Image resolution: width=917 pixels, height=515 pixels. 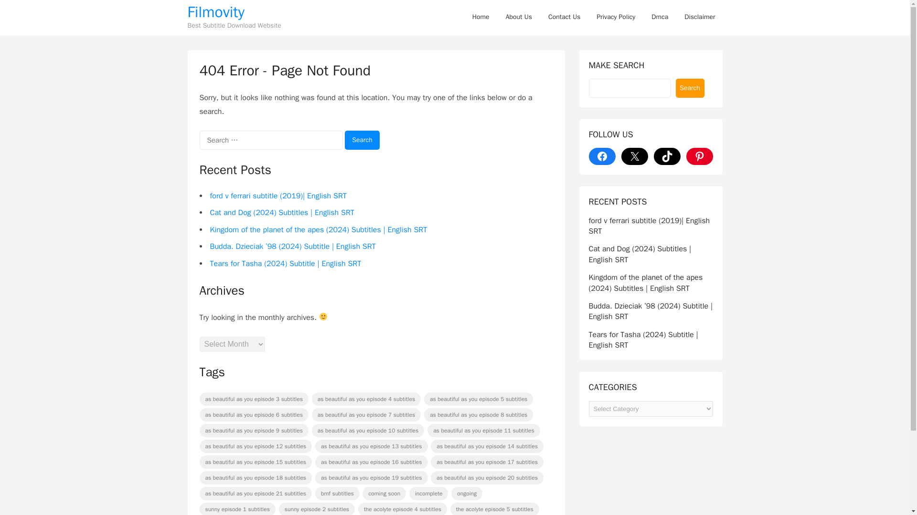 What do you see at coordinates (366, 399) in the screenshot?
I see `as beautiful as you episode 4 subtitles` at bounding box center [366, 399].